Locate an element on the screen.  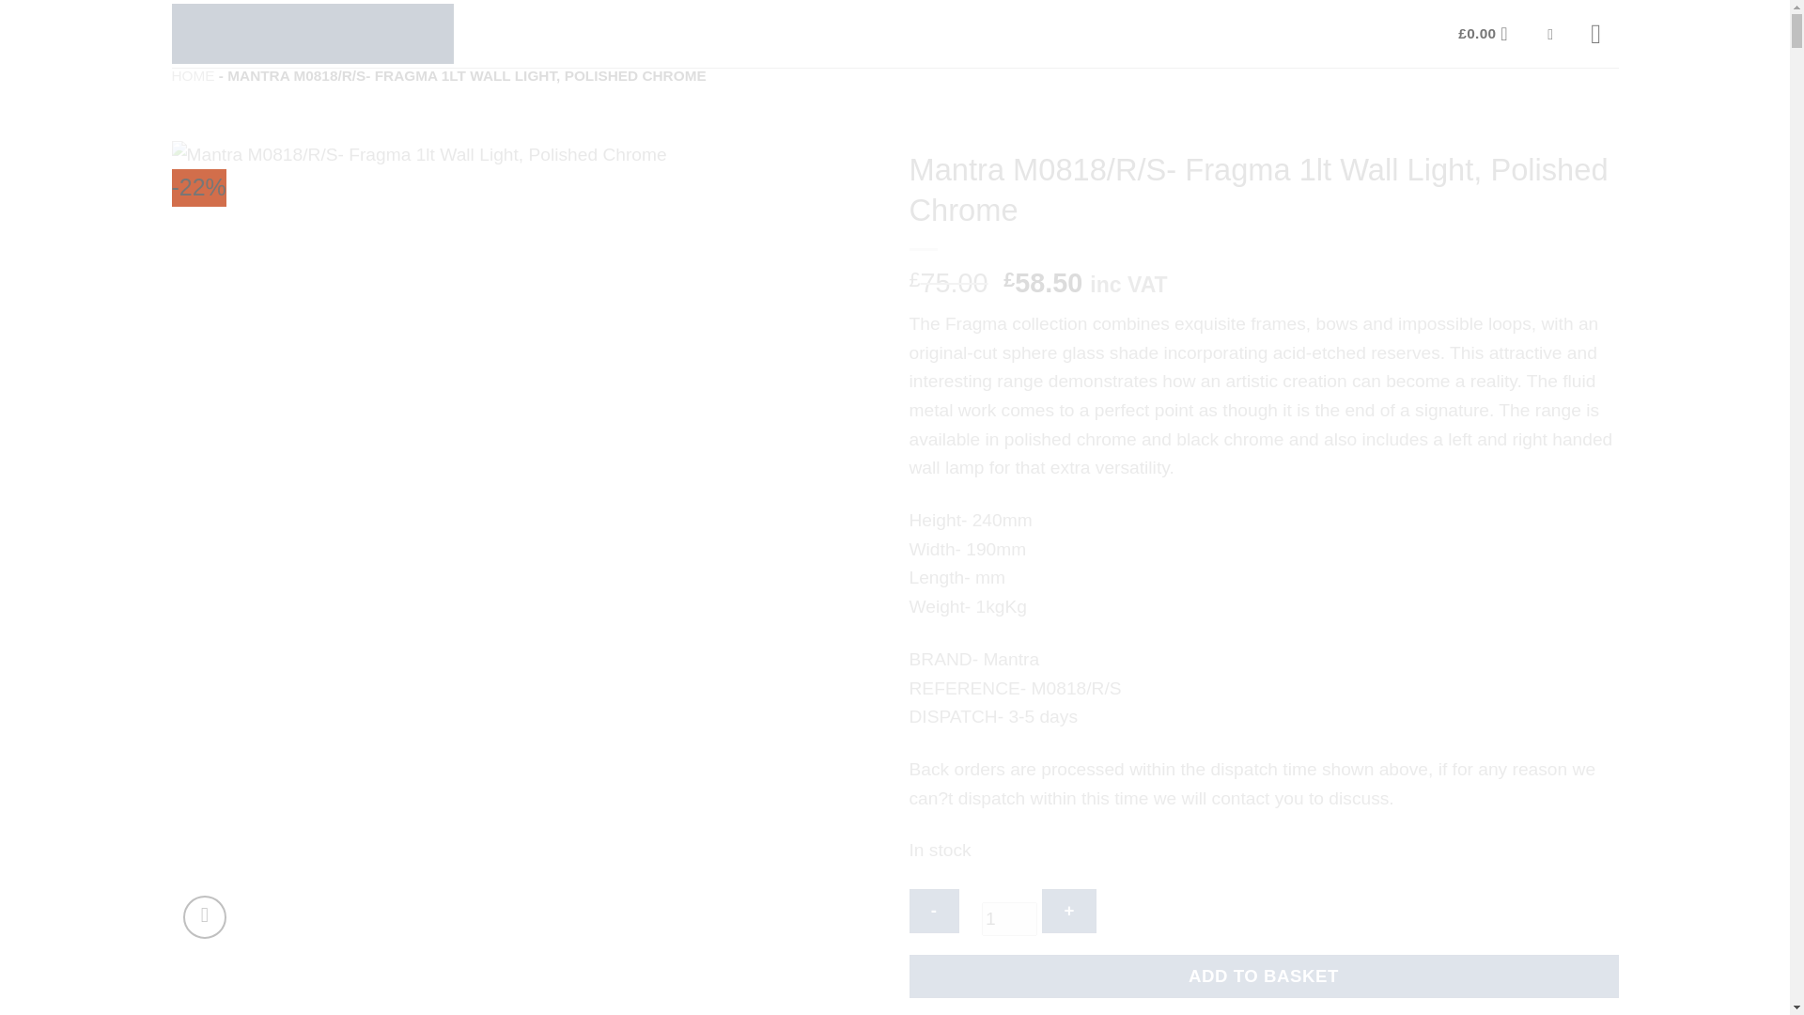
ADD TO BASKET is located at coordinates (1263, 976).